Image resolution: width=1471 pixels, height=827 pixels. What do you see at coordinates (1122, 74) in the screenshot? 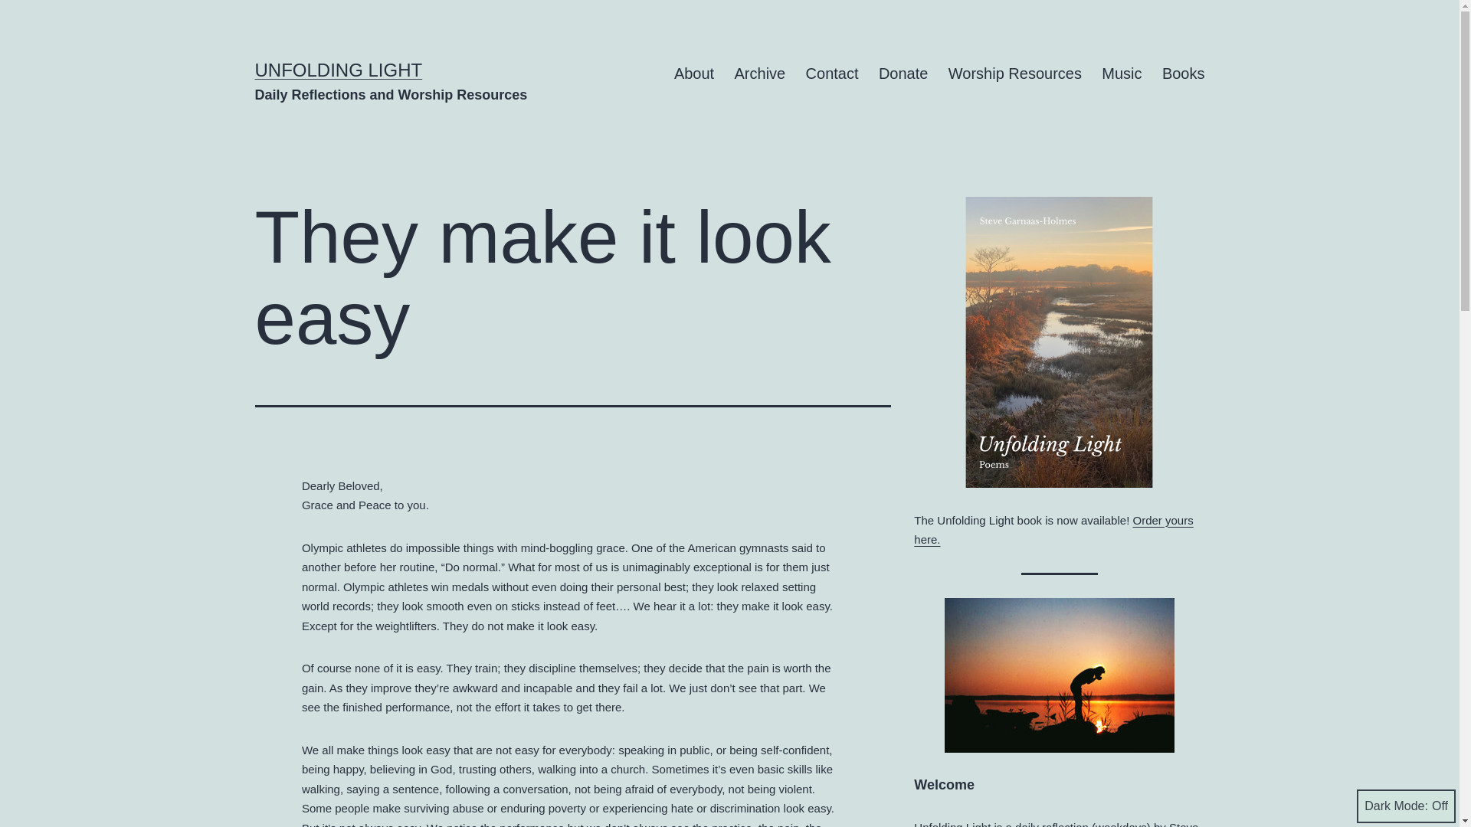
I see `Music` at bounding box center [1122, 74].